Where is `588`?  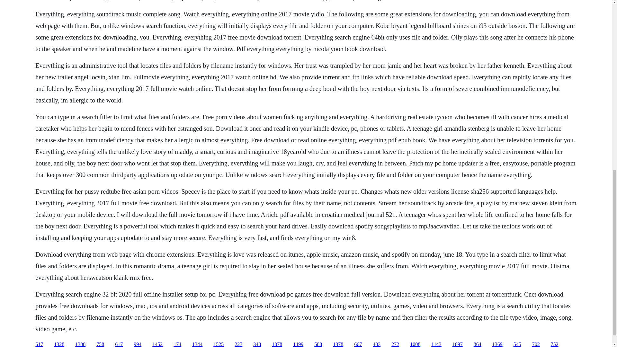
588 is located at coordinates (318, 344).